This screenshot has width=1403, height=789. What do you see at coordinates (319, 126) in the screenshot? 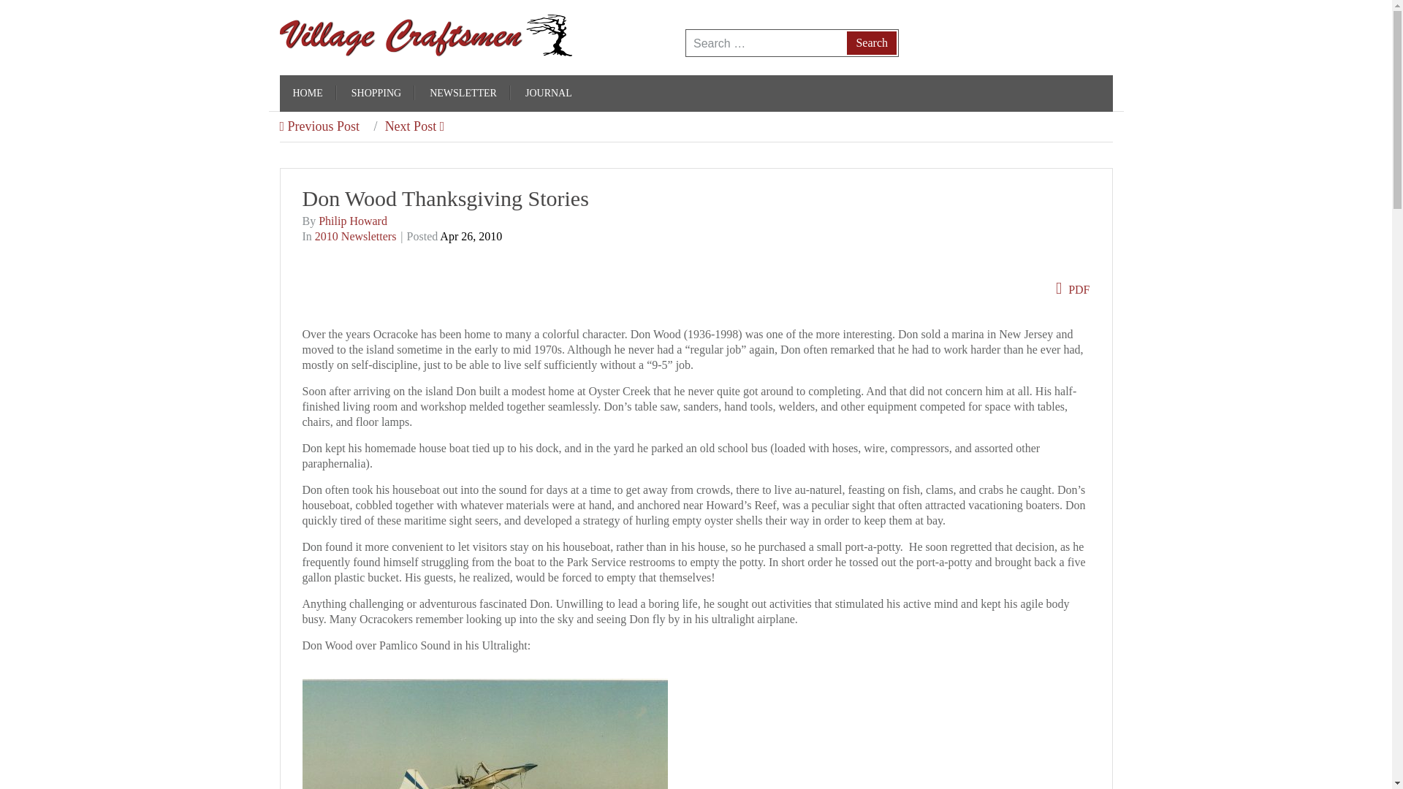
I see `Previous Post` at bounding box center [319, 126].